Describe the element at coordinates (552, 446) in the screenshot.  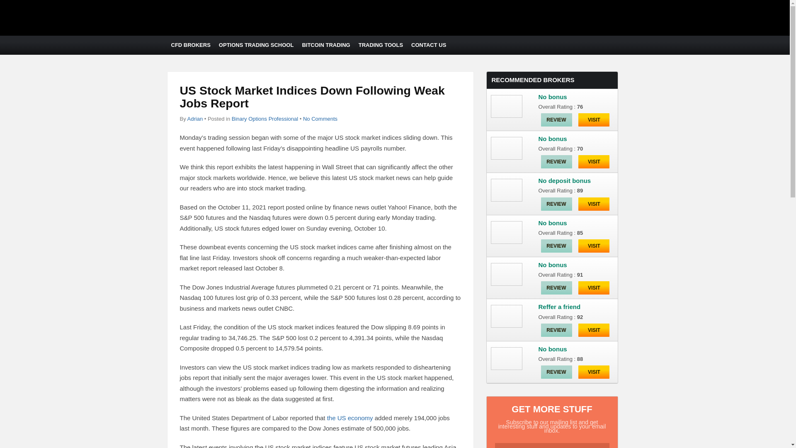
I see `Enter your email here` at that location.